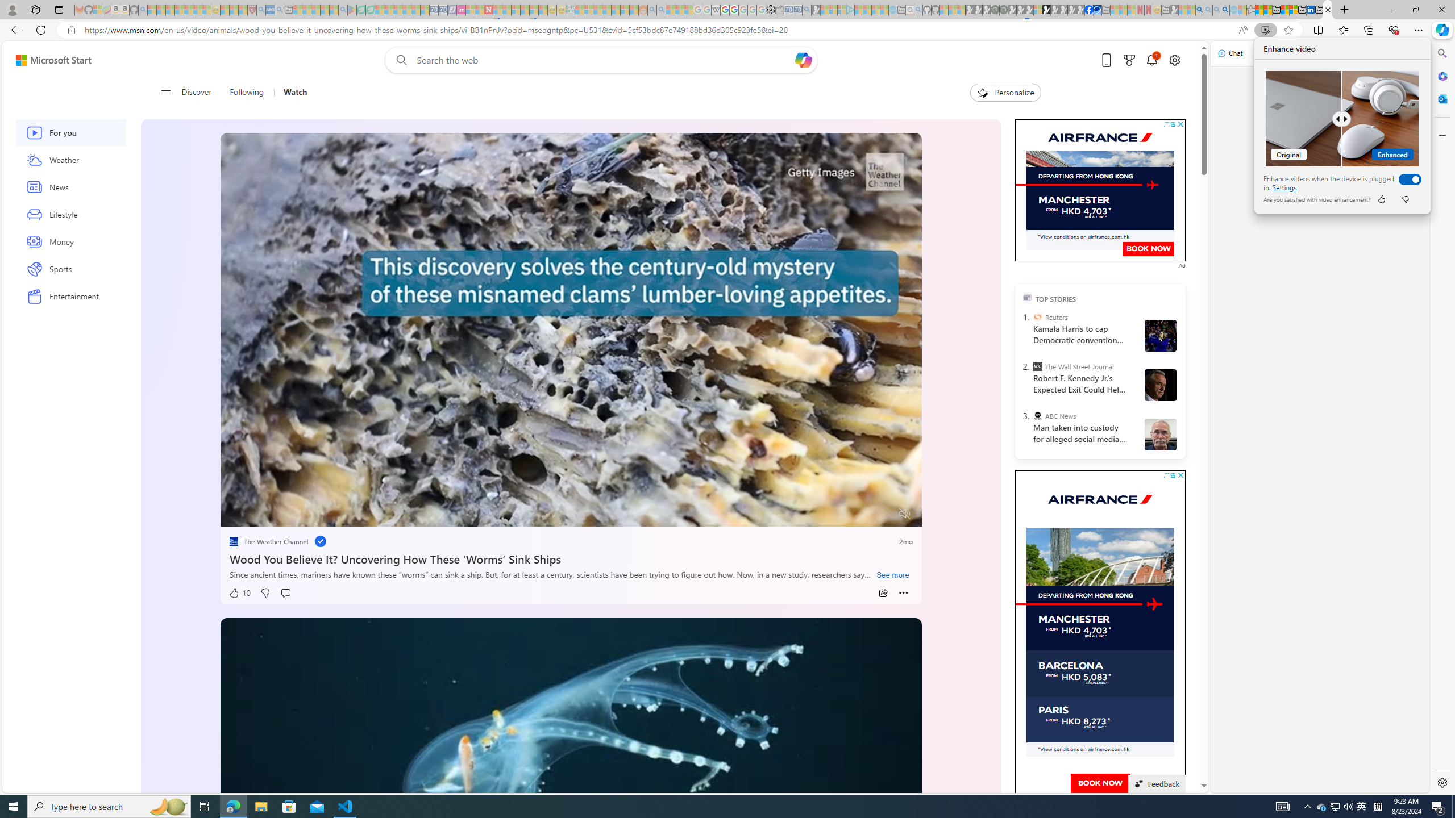  I want to click on Skip to content, so click(49, 60).